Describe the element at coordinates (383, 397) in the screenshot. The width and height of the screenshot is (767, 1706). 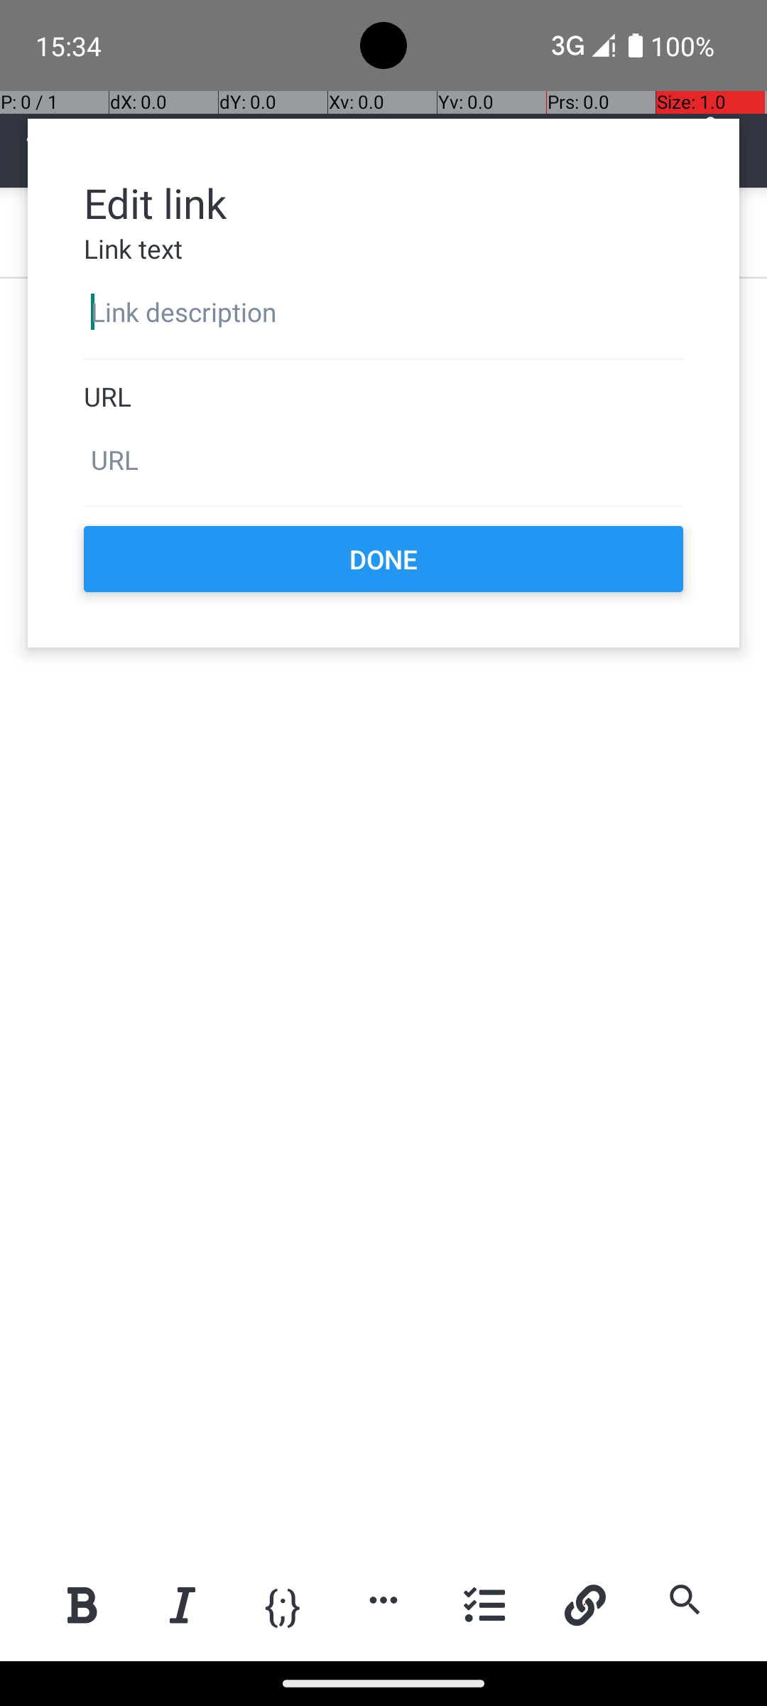
I see `URL` at that location.